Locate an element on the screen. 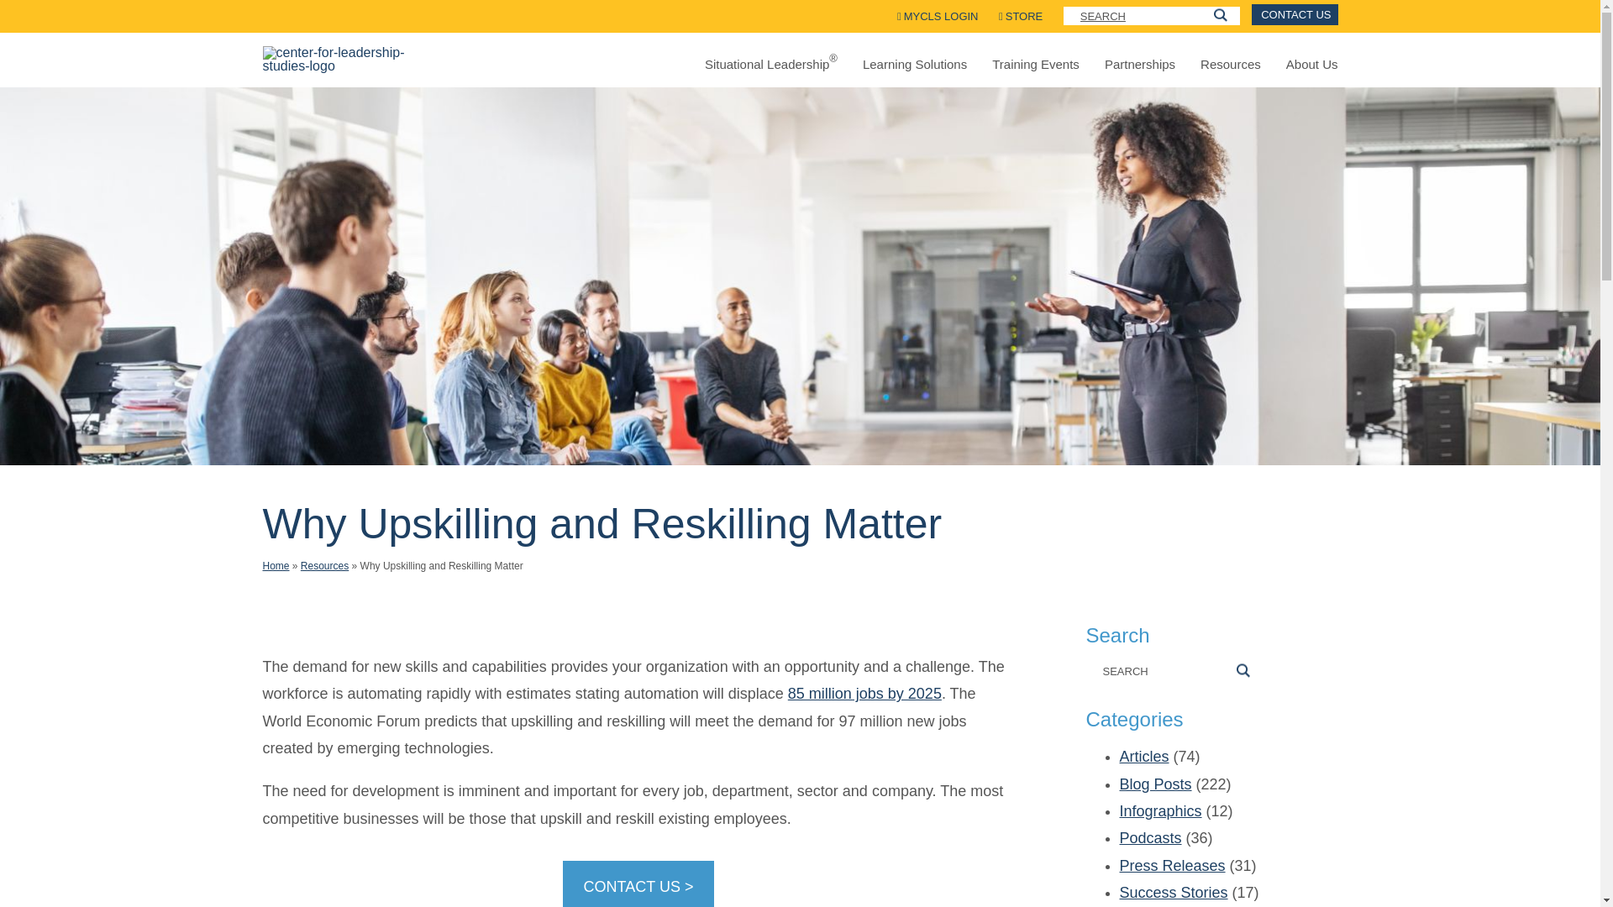  About Us is located at coordinates (1312, 64).